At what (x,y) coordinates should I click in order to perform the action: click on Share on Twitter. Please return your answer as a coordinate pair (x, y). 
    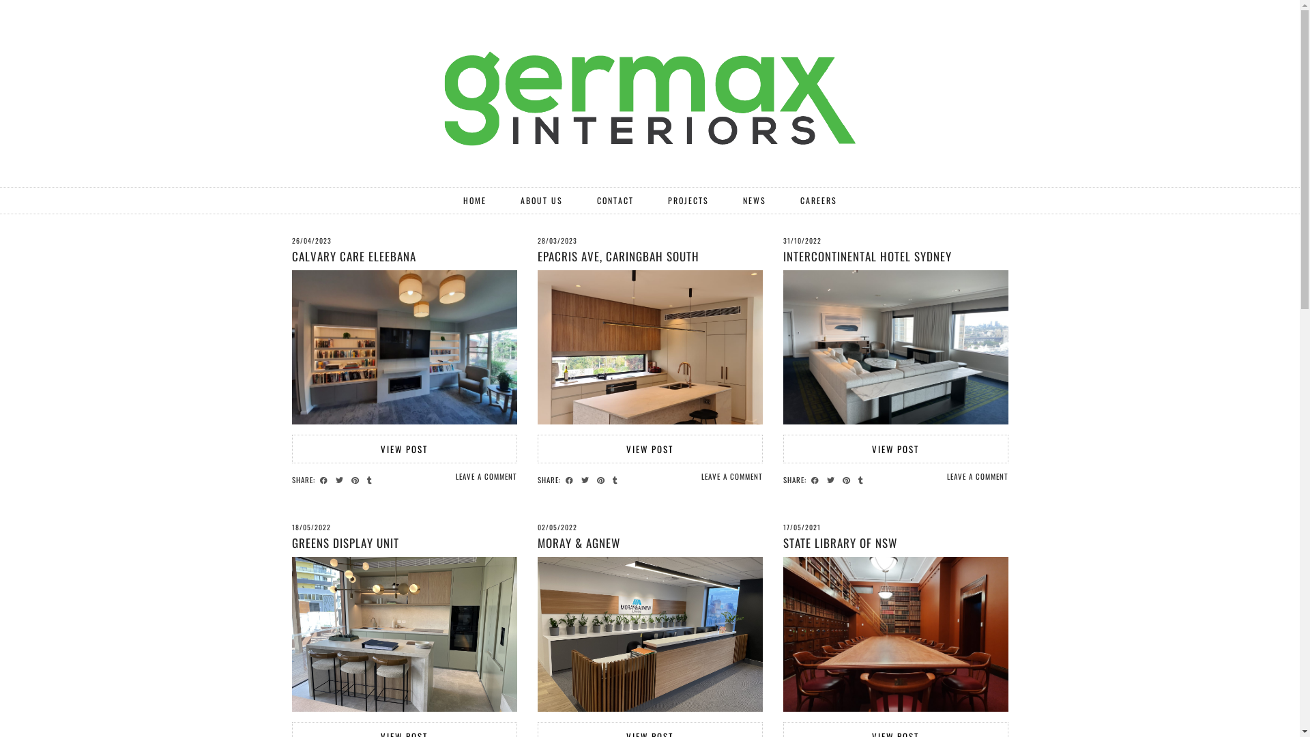
    Looking at the image, I should click on (832, 479).